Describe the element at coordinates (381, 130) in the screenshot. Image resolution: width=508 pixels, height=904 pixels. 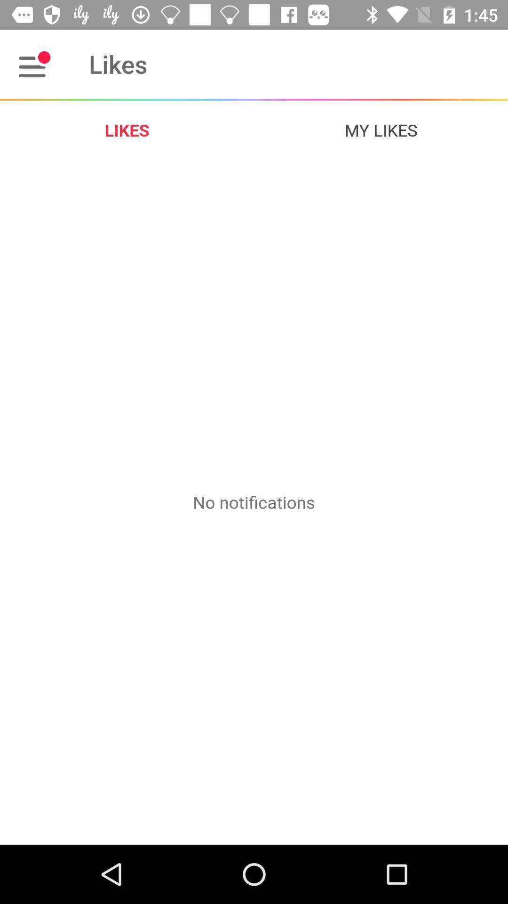
I see `jump until my likes` at that location.